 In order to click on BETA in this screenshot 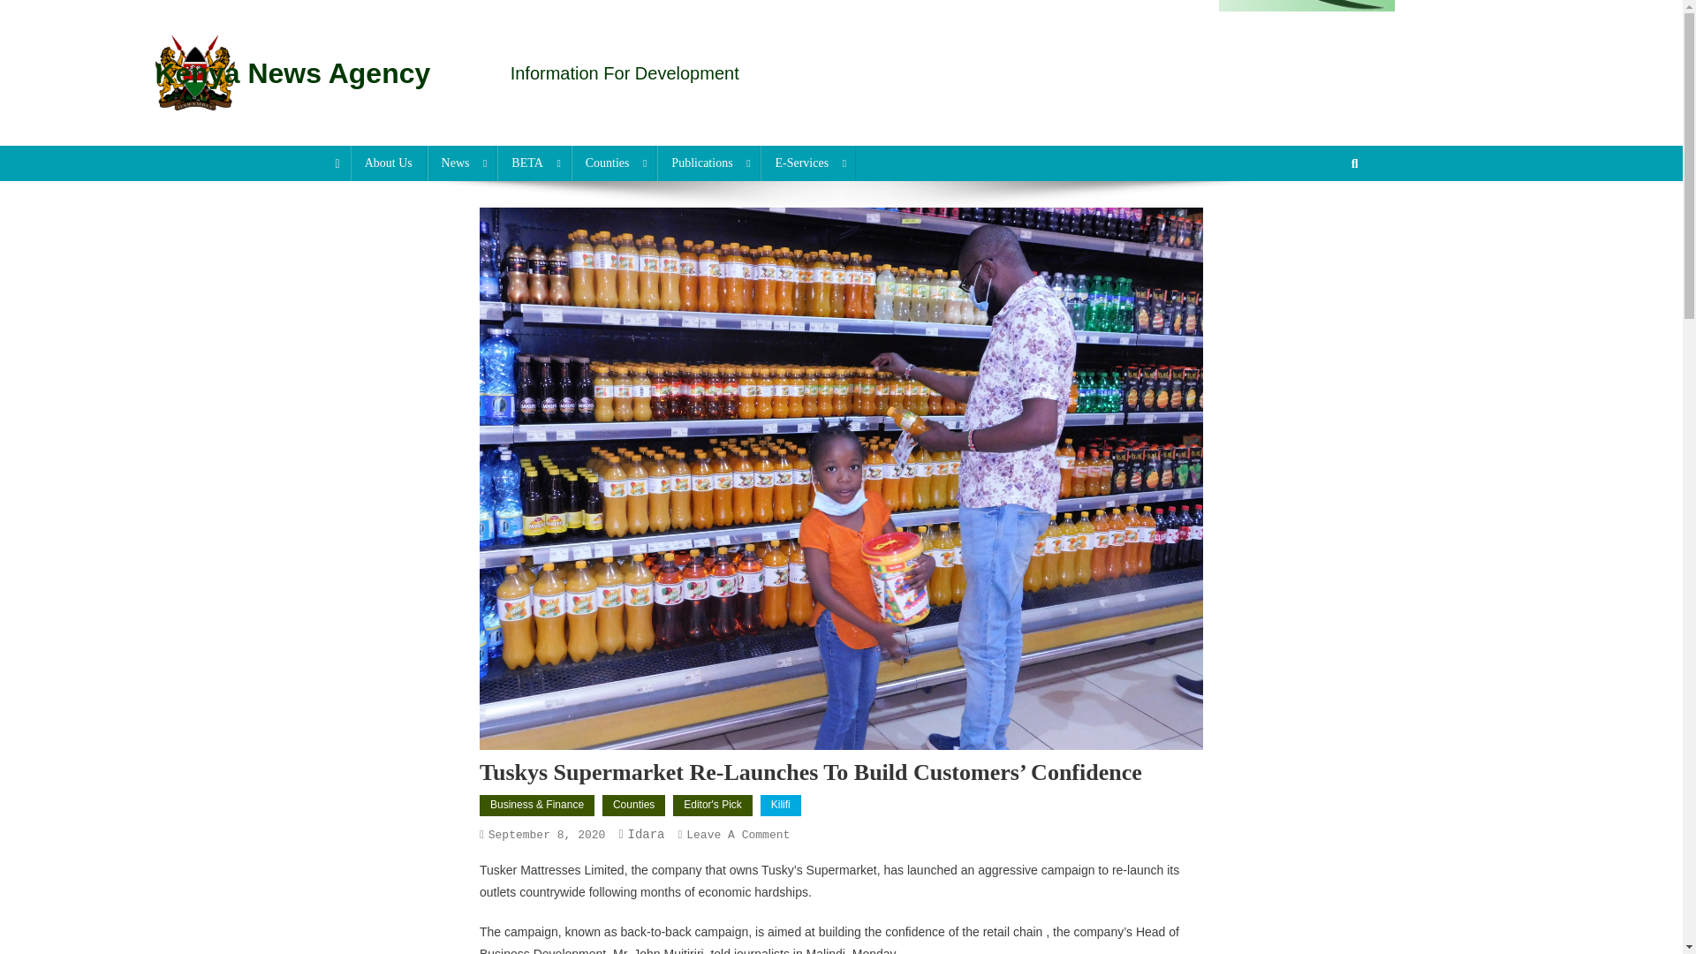, I will do `click(534, 163)`.